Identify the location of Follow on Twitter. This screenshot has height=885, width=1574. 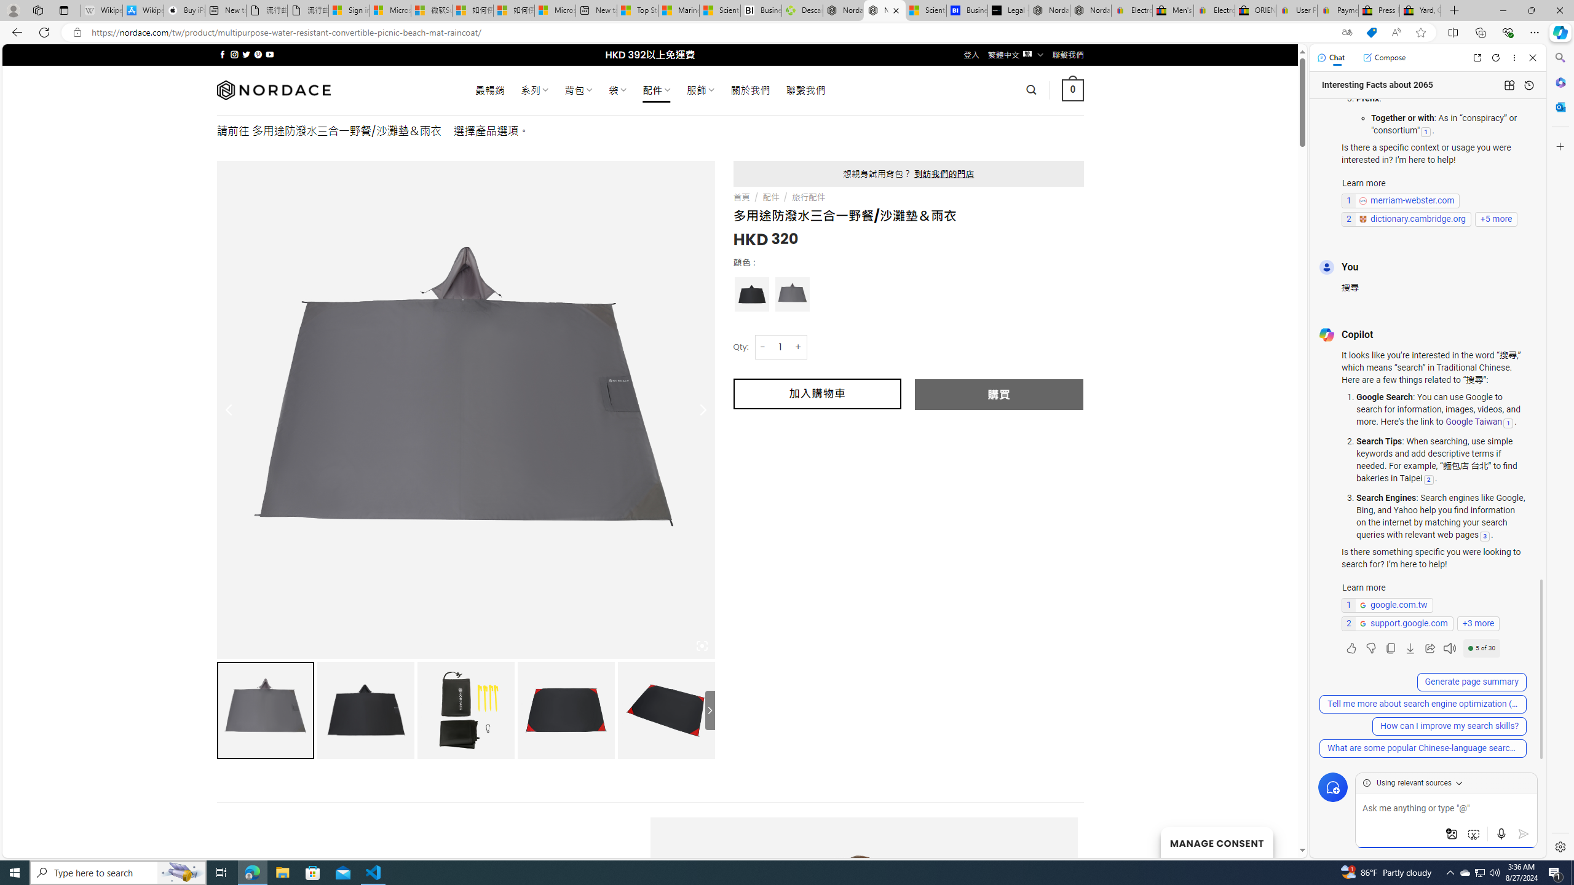
(246, 54).